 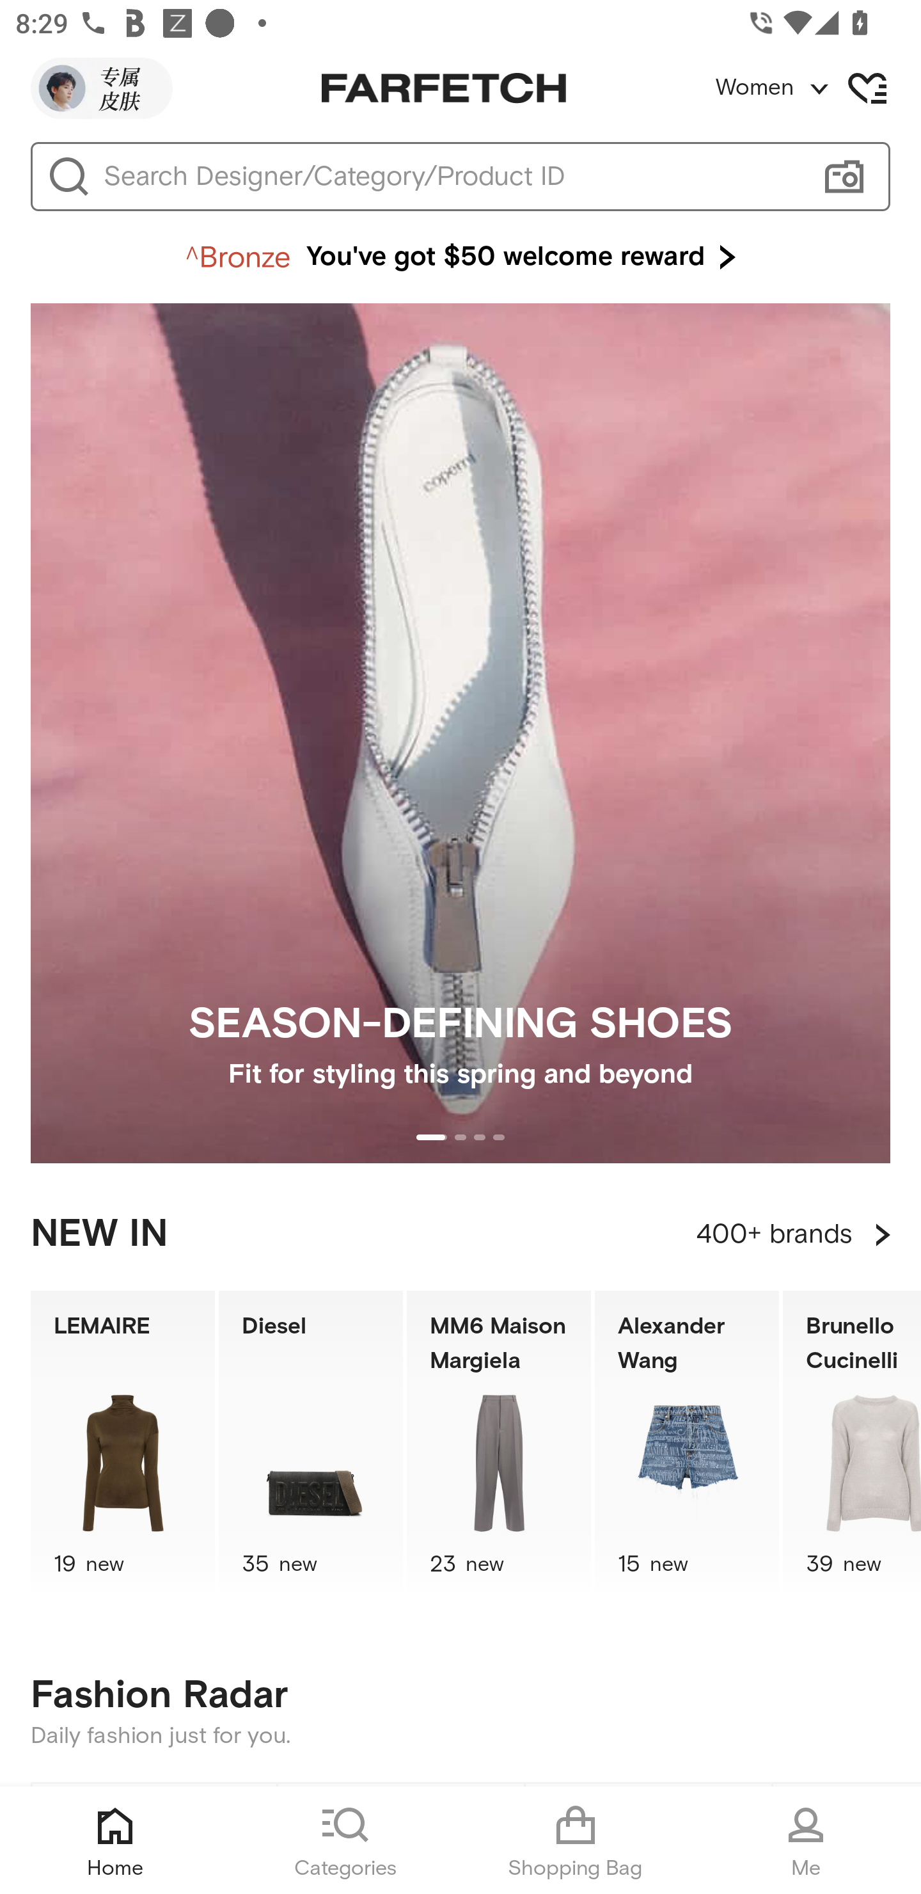 I want to click on LEMAIRE 19  new, so click(x=122, y=1446).